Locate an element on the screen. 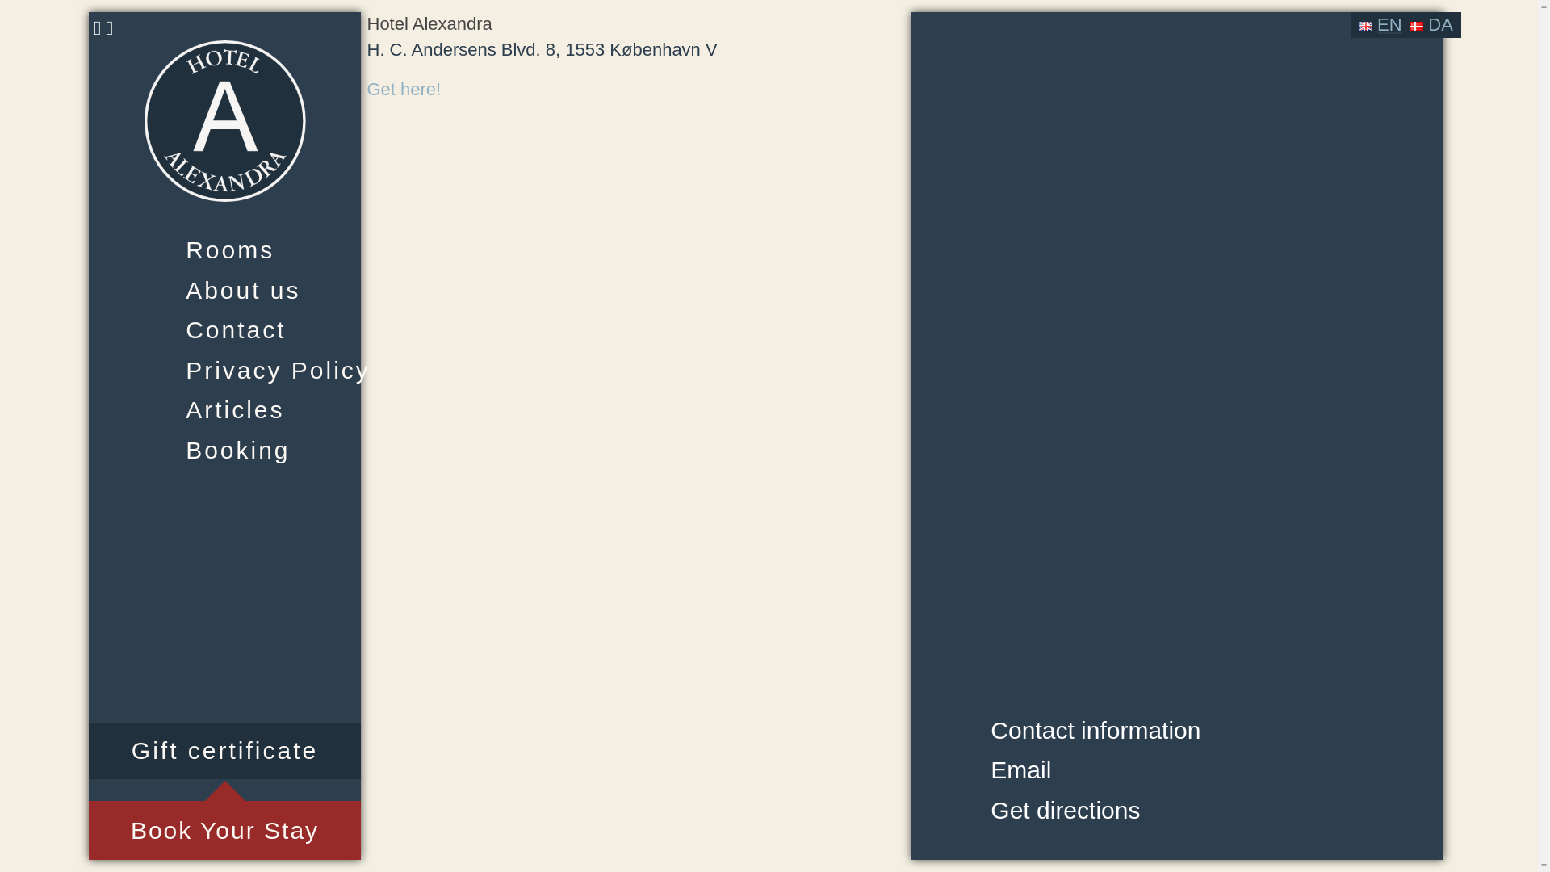 This screenshot has width=1550, height=872. Privacy Policy is located at coordinates (222, 370).